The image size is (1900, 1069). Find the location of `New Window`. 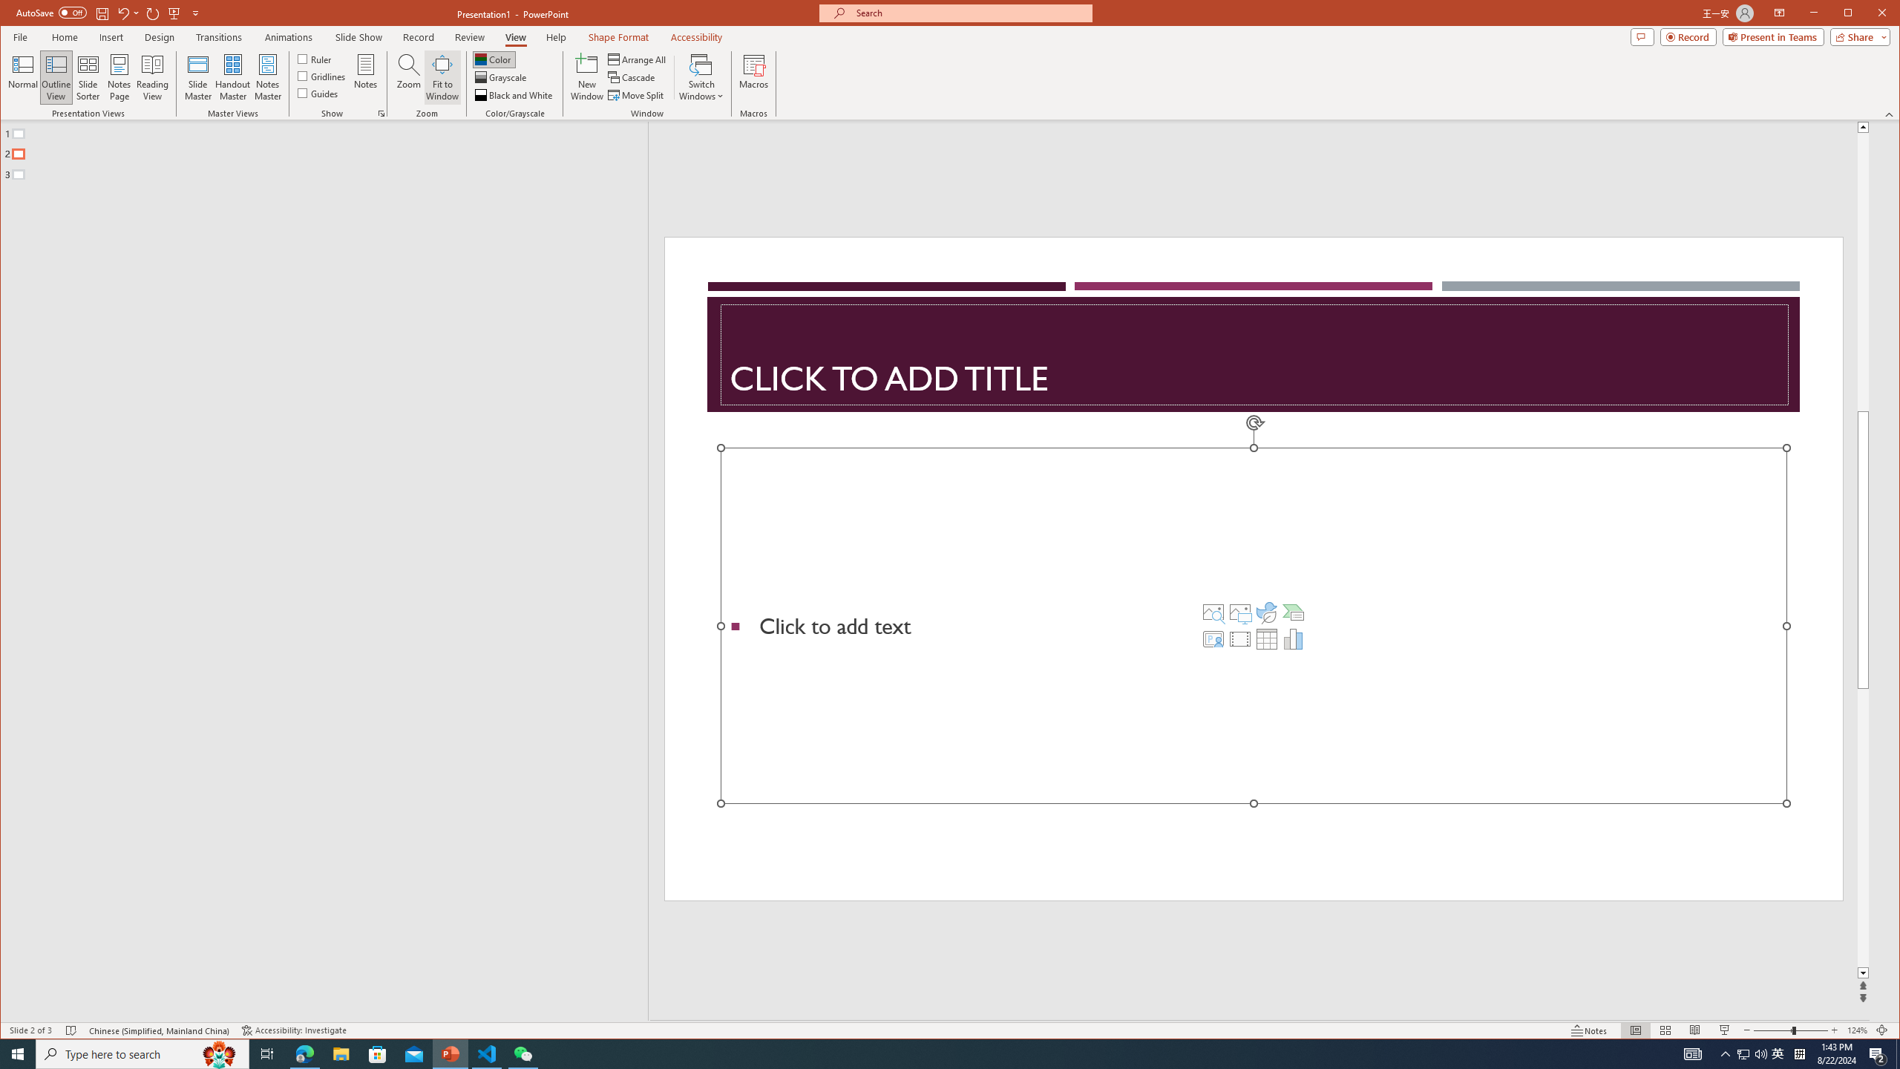

New Window is located at coordinates (588, 77).